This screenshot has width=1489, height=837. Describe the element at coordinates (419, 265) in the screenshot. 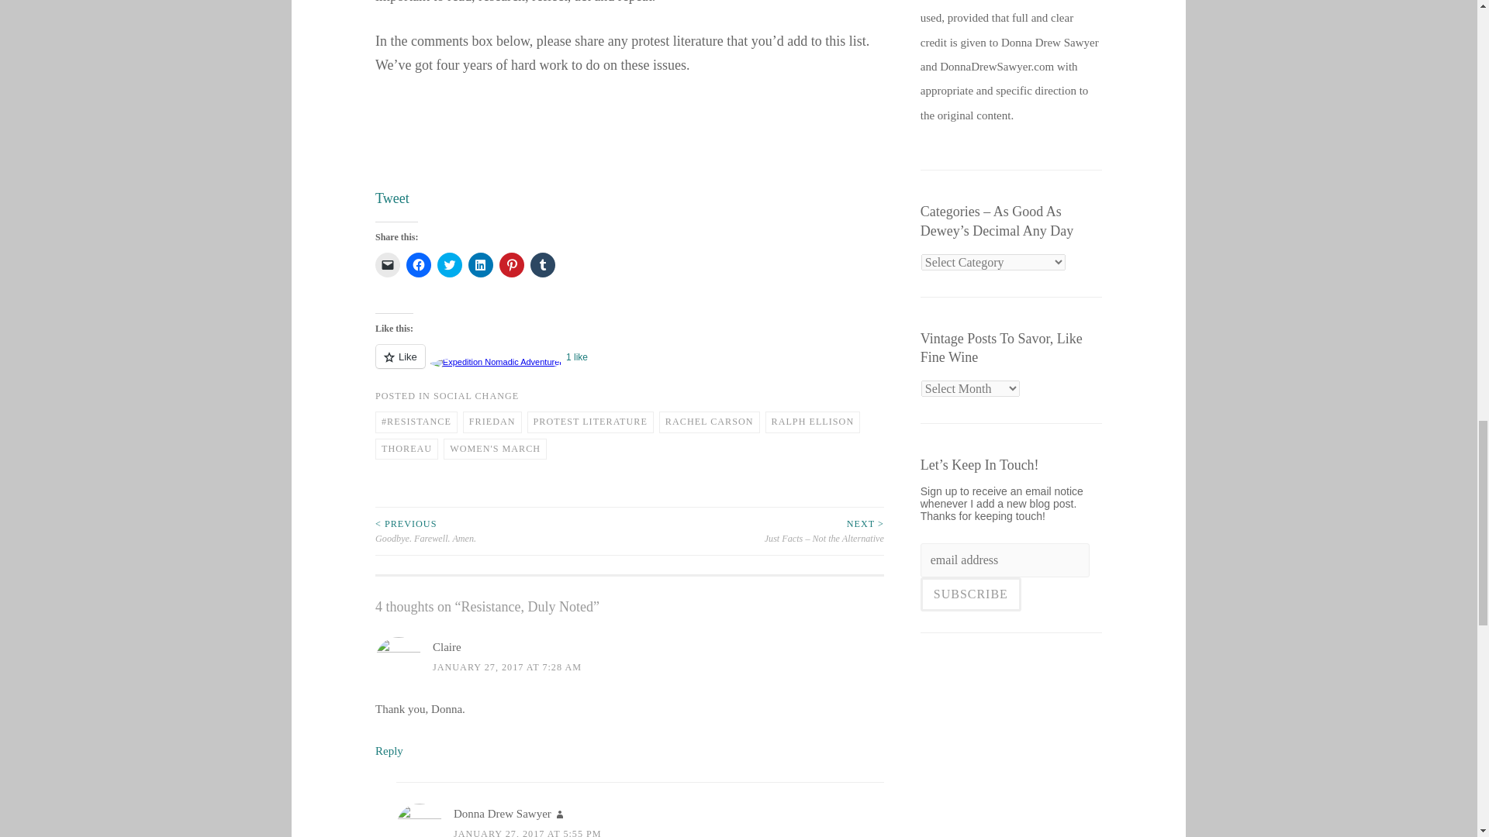

I see `Click to share on Facebook` at that location.